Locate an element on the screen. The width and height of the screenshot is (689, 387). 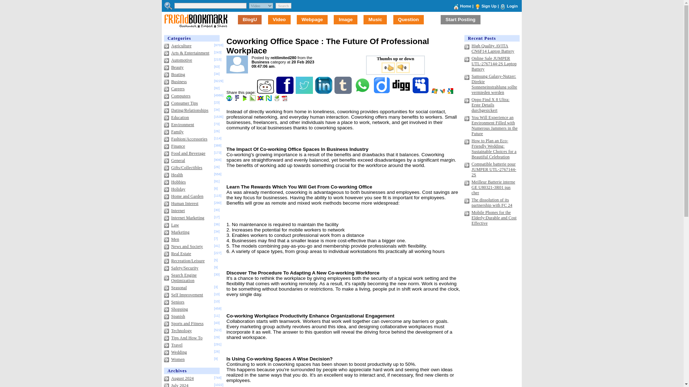
Live is located at coordinates (435, 92).